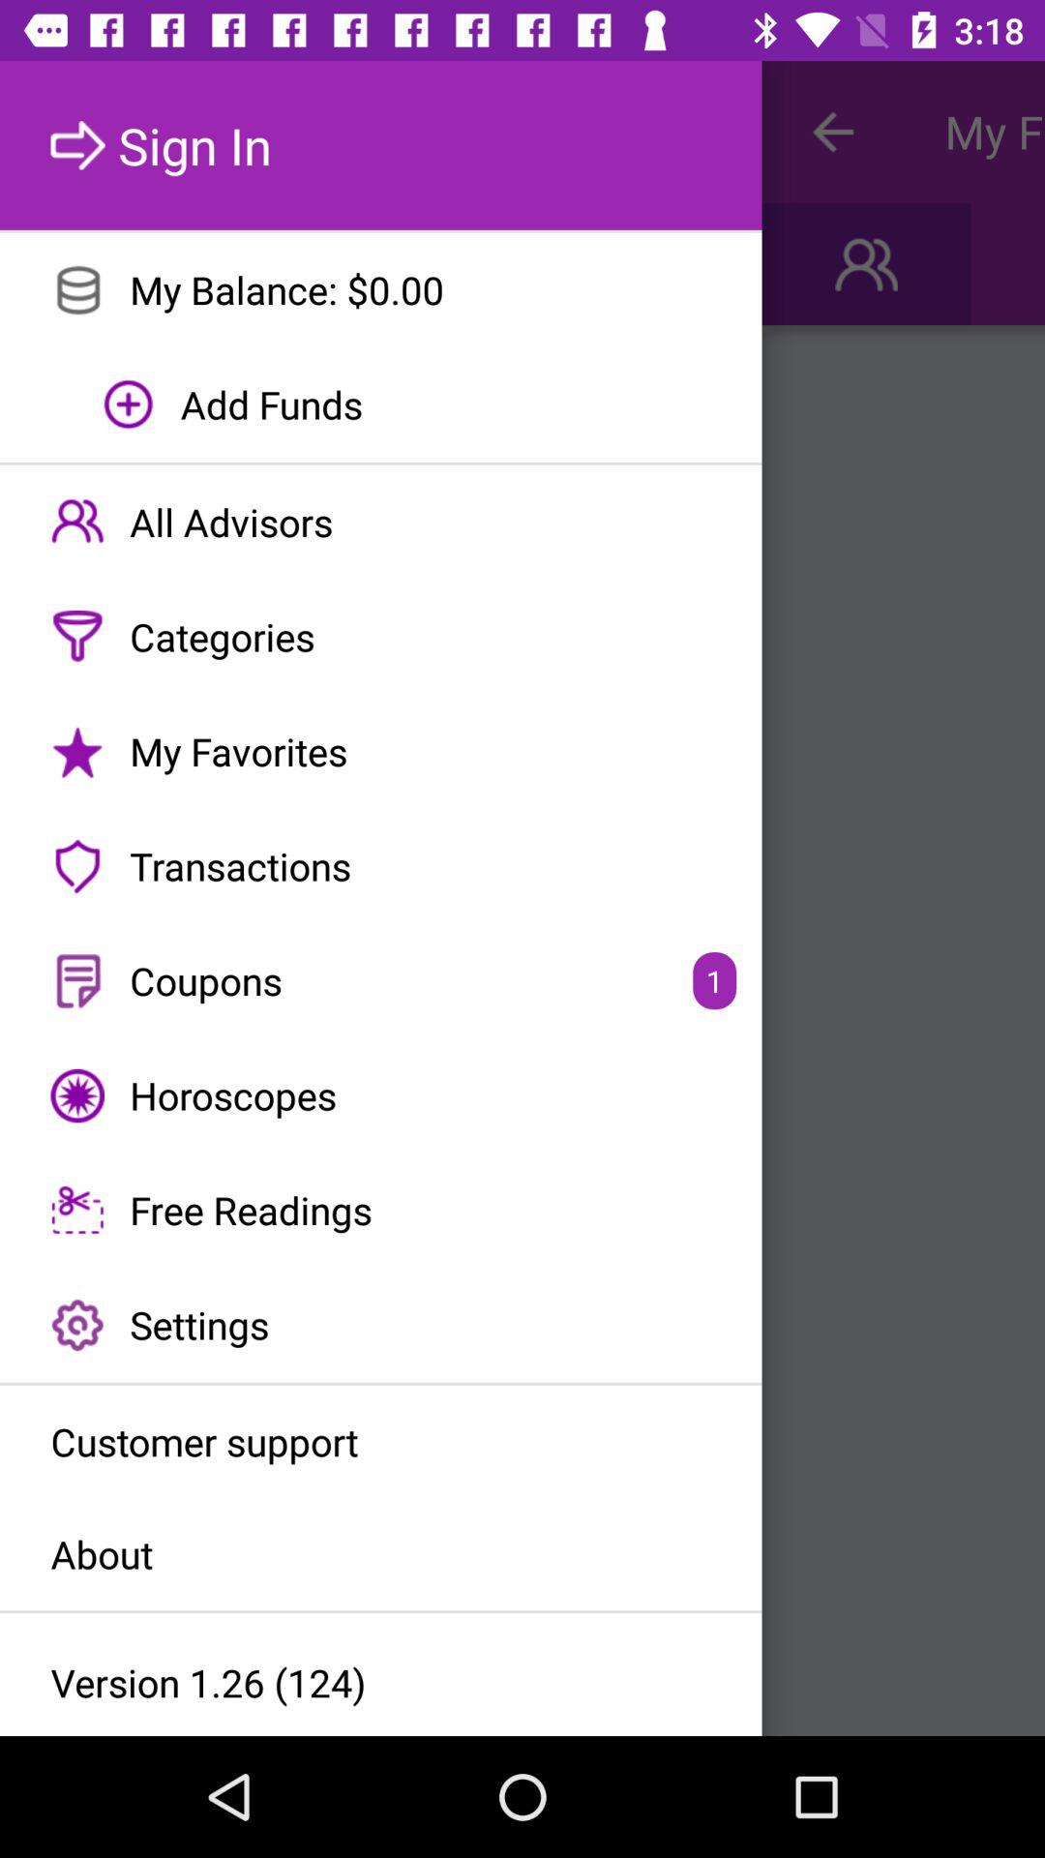  Describe the element at coordinates (381, 981) in the screenshot. I see `choose the icon below transactions` at that location.